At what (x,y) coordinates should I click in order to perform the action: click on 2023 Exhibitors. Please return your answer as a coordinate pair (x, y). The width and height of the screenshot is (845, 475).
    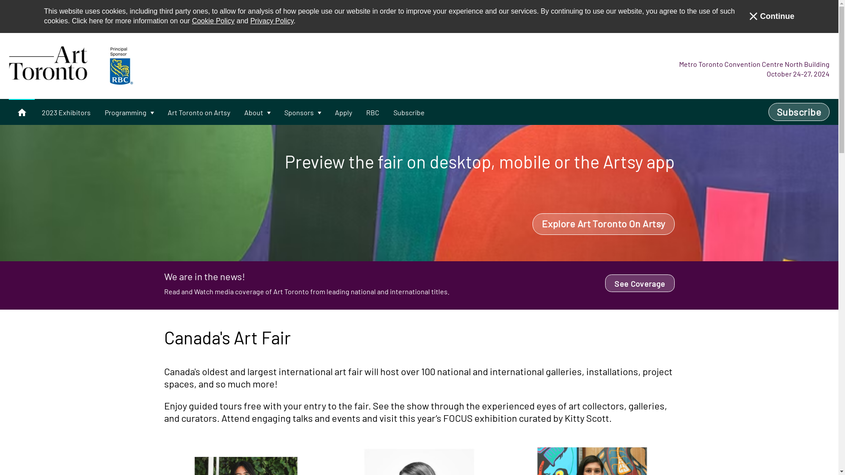
    Looking at the image, I should click on (66, 113).